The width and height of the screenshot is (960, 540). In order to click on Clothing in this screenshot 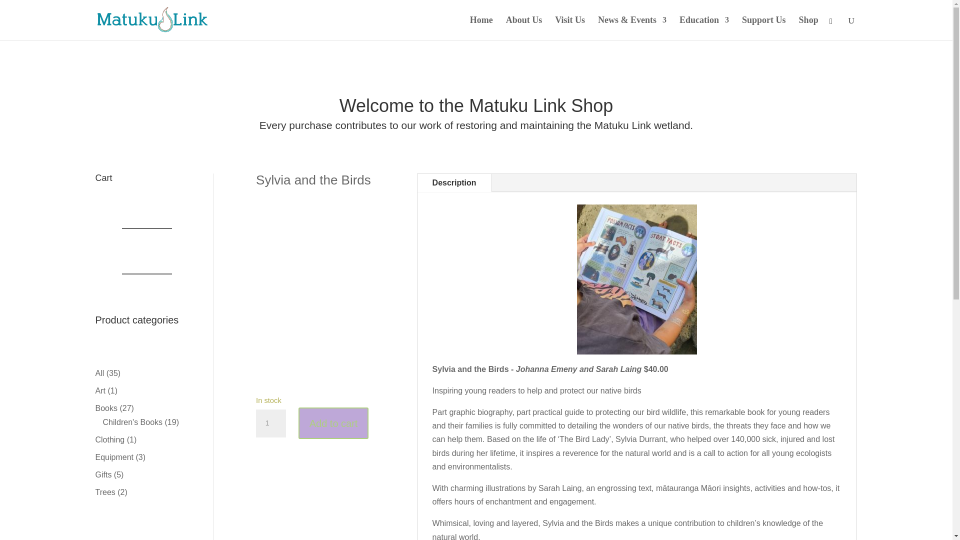, I will do `click(110, 439)`.